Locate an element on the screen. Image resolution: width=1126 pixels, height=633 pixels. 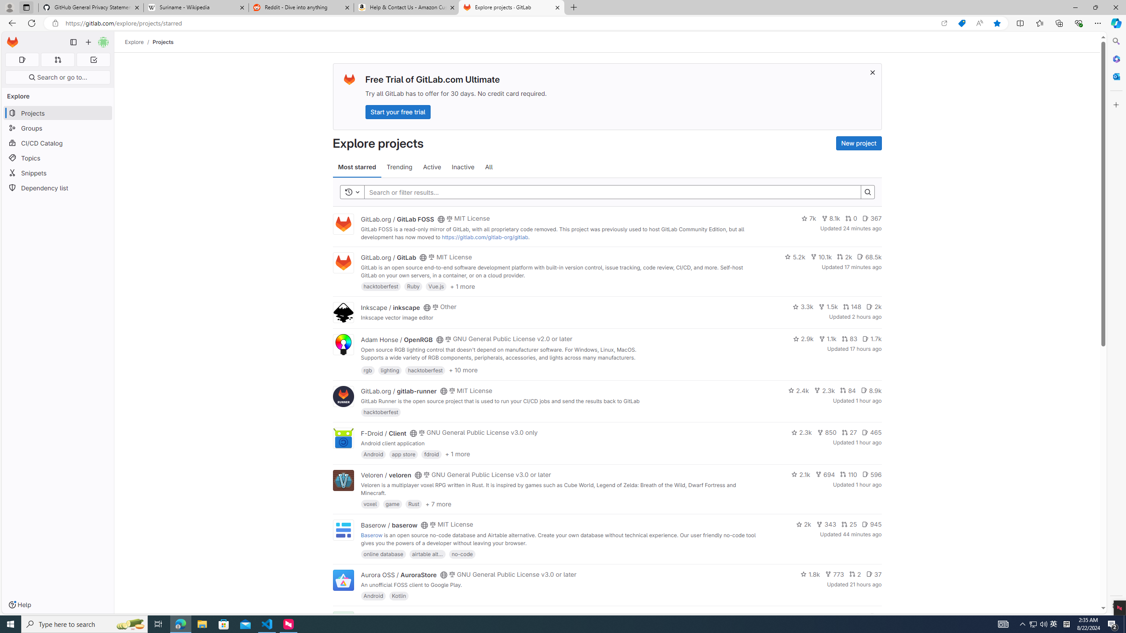
Help is located at coordinates (19, 605).